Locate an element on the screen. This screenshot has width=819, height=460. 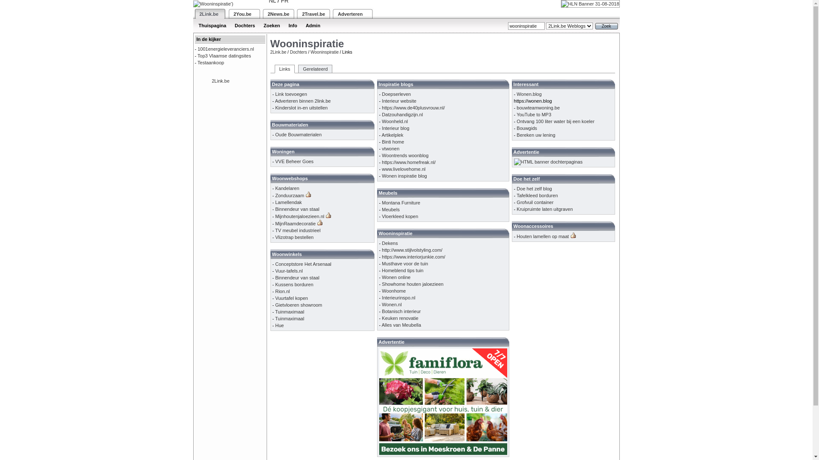
Houten lamellen op maat is located at coordinates (543, 236).